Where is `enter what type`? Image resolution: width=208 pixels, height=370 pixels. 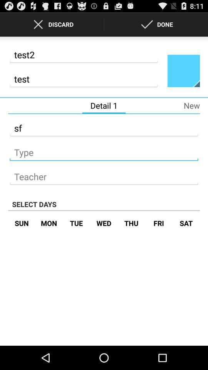
enter what type is located at coordinates (104, 150).